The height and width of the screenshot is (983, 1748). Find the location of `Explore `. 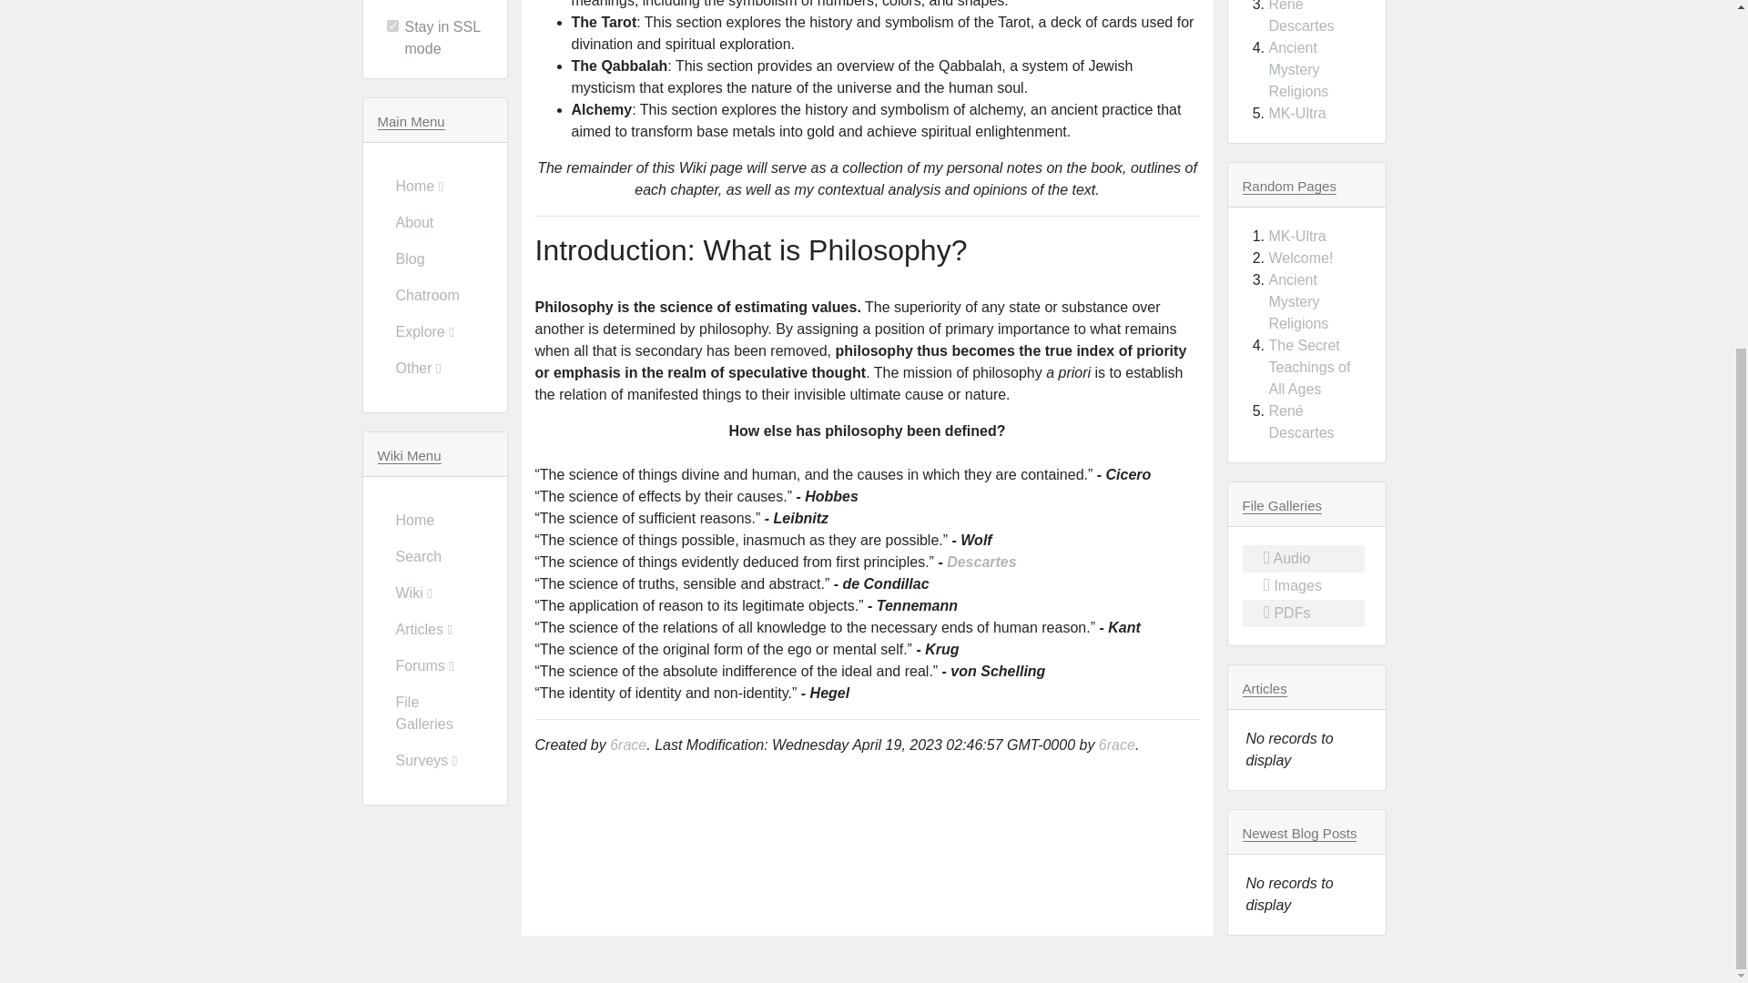

Explore  is located at coordinates (433, 331).